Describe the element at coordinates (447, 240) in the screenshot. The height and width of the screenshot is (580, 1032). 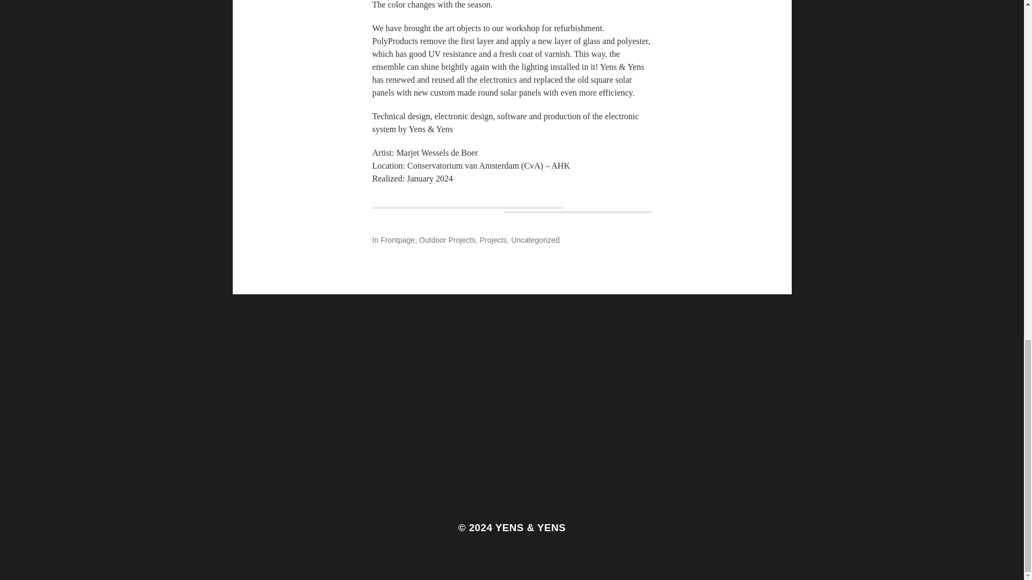
I see `Outdoor Projects` at that location.